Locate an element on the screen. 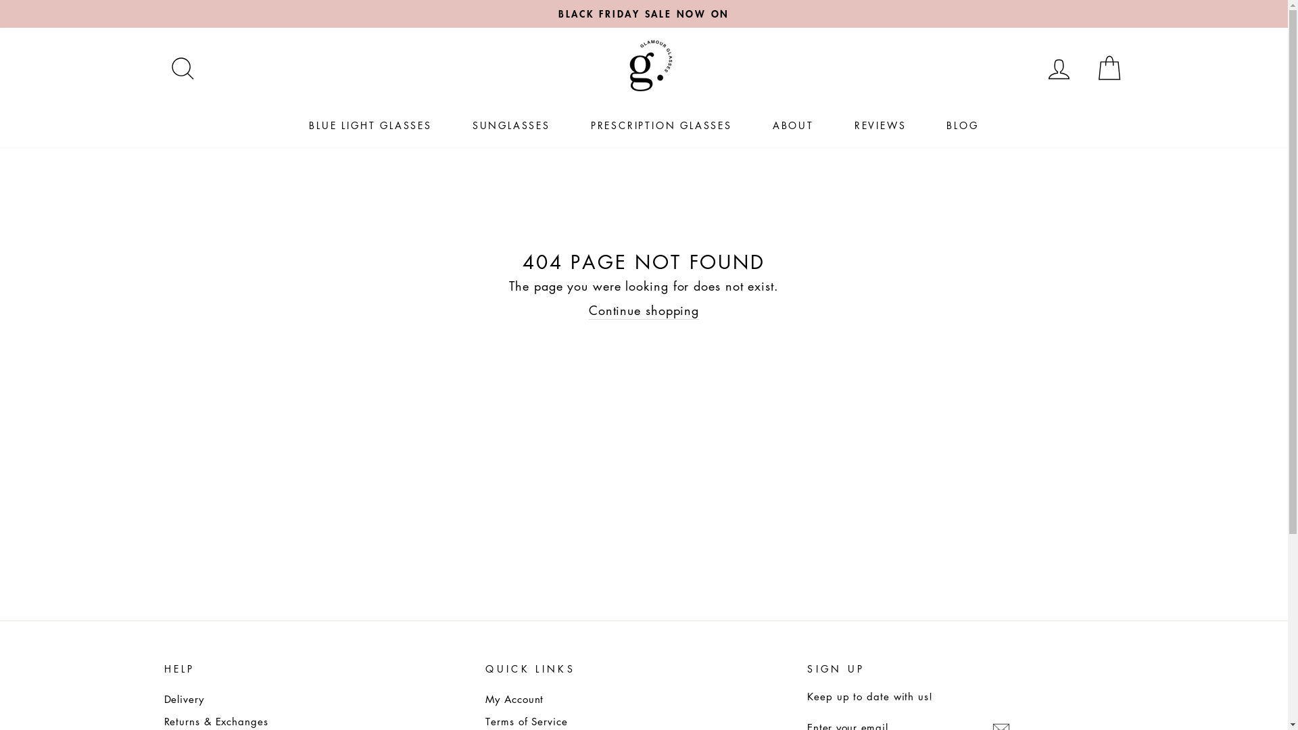 This screenshot has width=1298, height=730. BLOG is located at coordinates (963, 126).